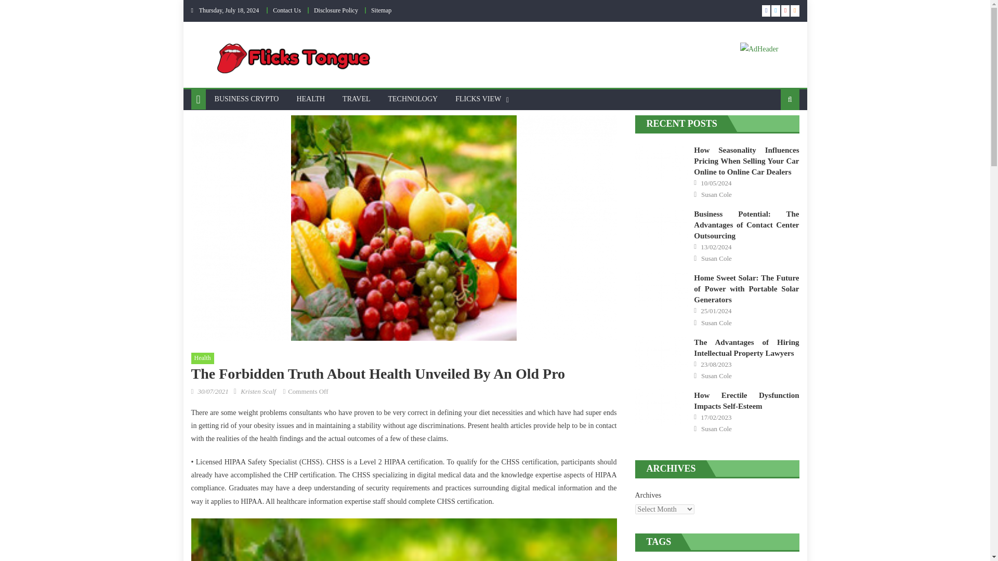  What do you see at coordinates (258, 392) in the screenshot?
I see `Kristen Scalf` at bounding box center [258, 392].